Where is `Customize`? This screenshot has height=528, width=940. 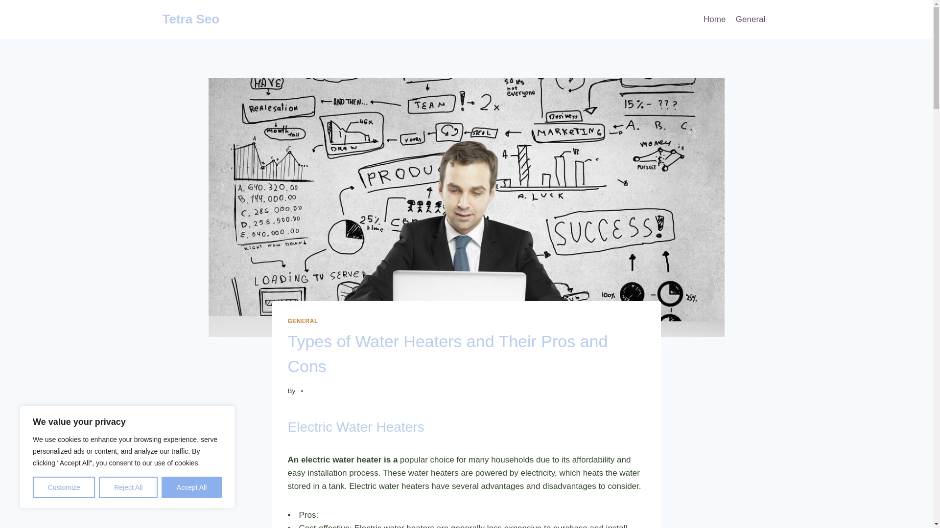 Customize is located at coordinates (64, 487).